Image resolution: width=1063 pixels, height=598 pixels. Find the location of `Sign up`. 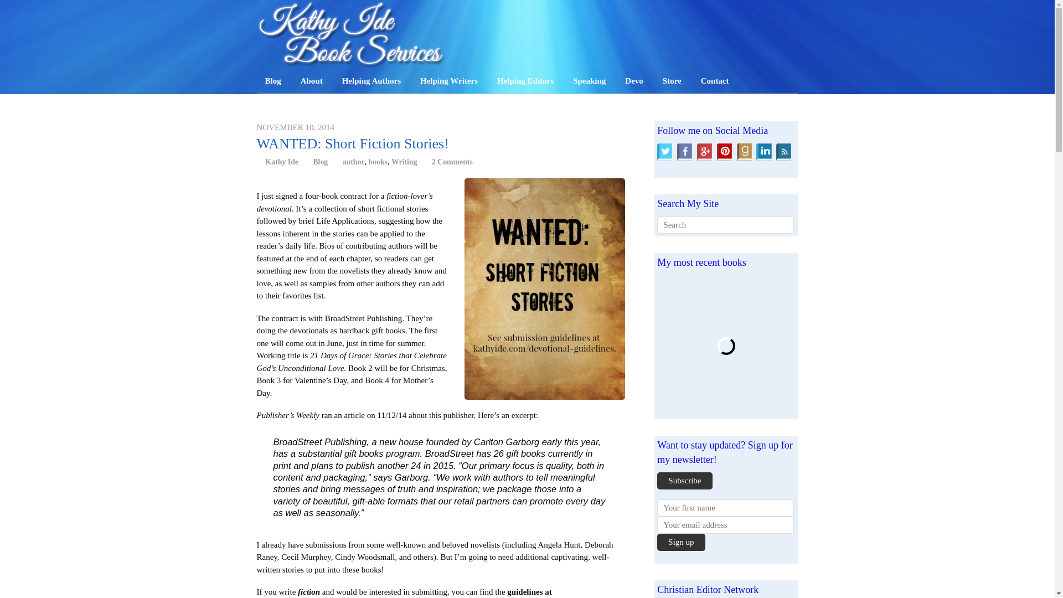

Sign up is located at coordinates (680, 542).